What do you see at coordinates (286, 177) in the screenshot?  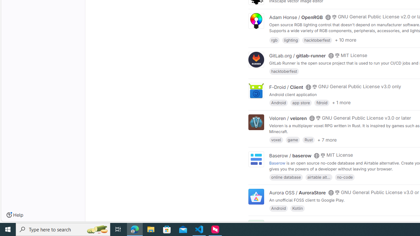 I see `online database` at bounding box center [286, 177].